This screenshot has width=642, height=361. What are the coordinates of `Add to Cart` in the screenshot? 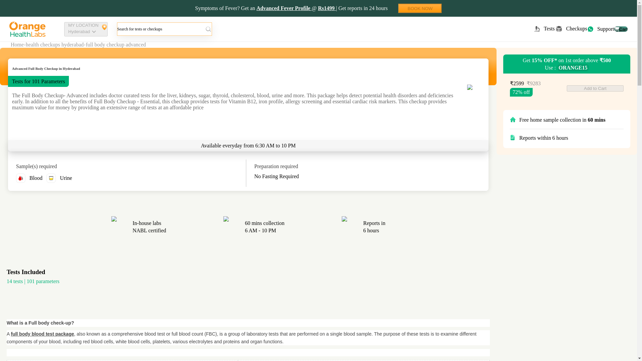 It's located at (595, 88).